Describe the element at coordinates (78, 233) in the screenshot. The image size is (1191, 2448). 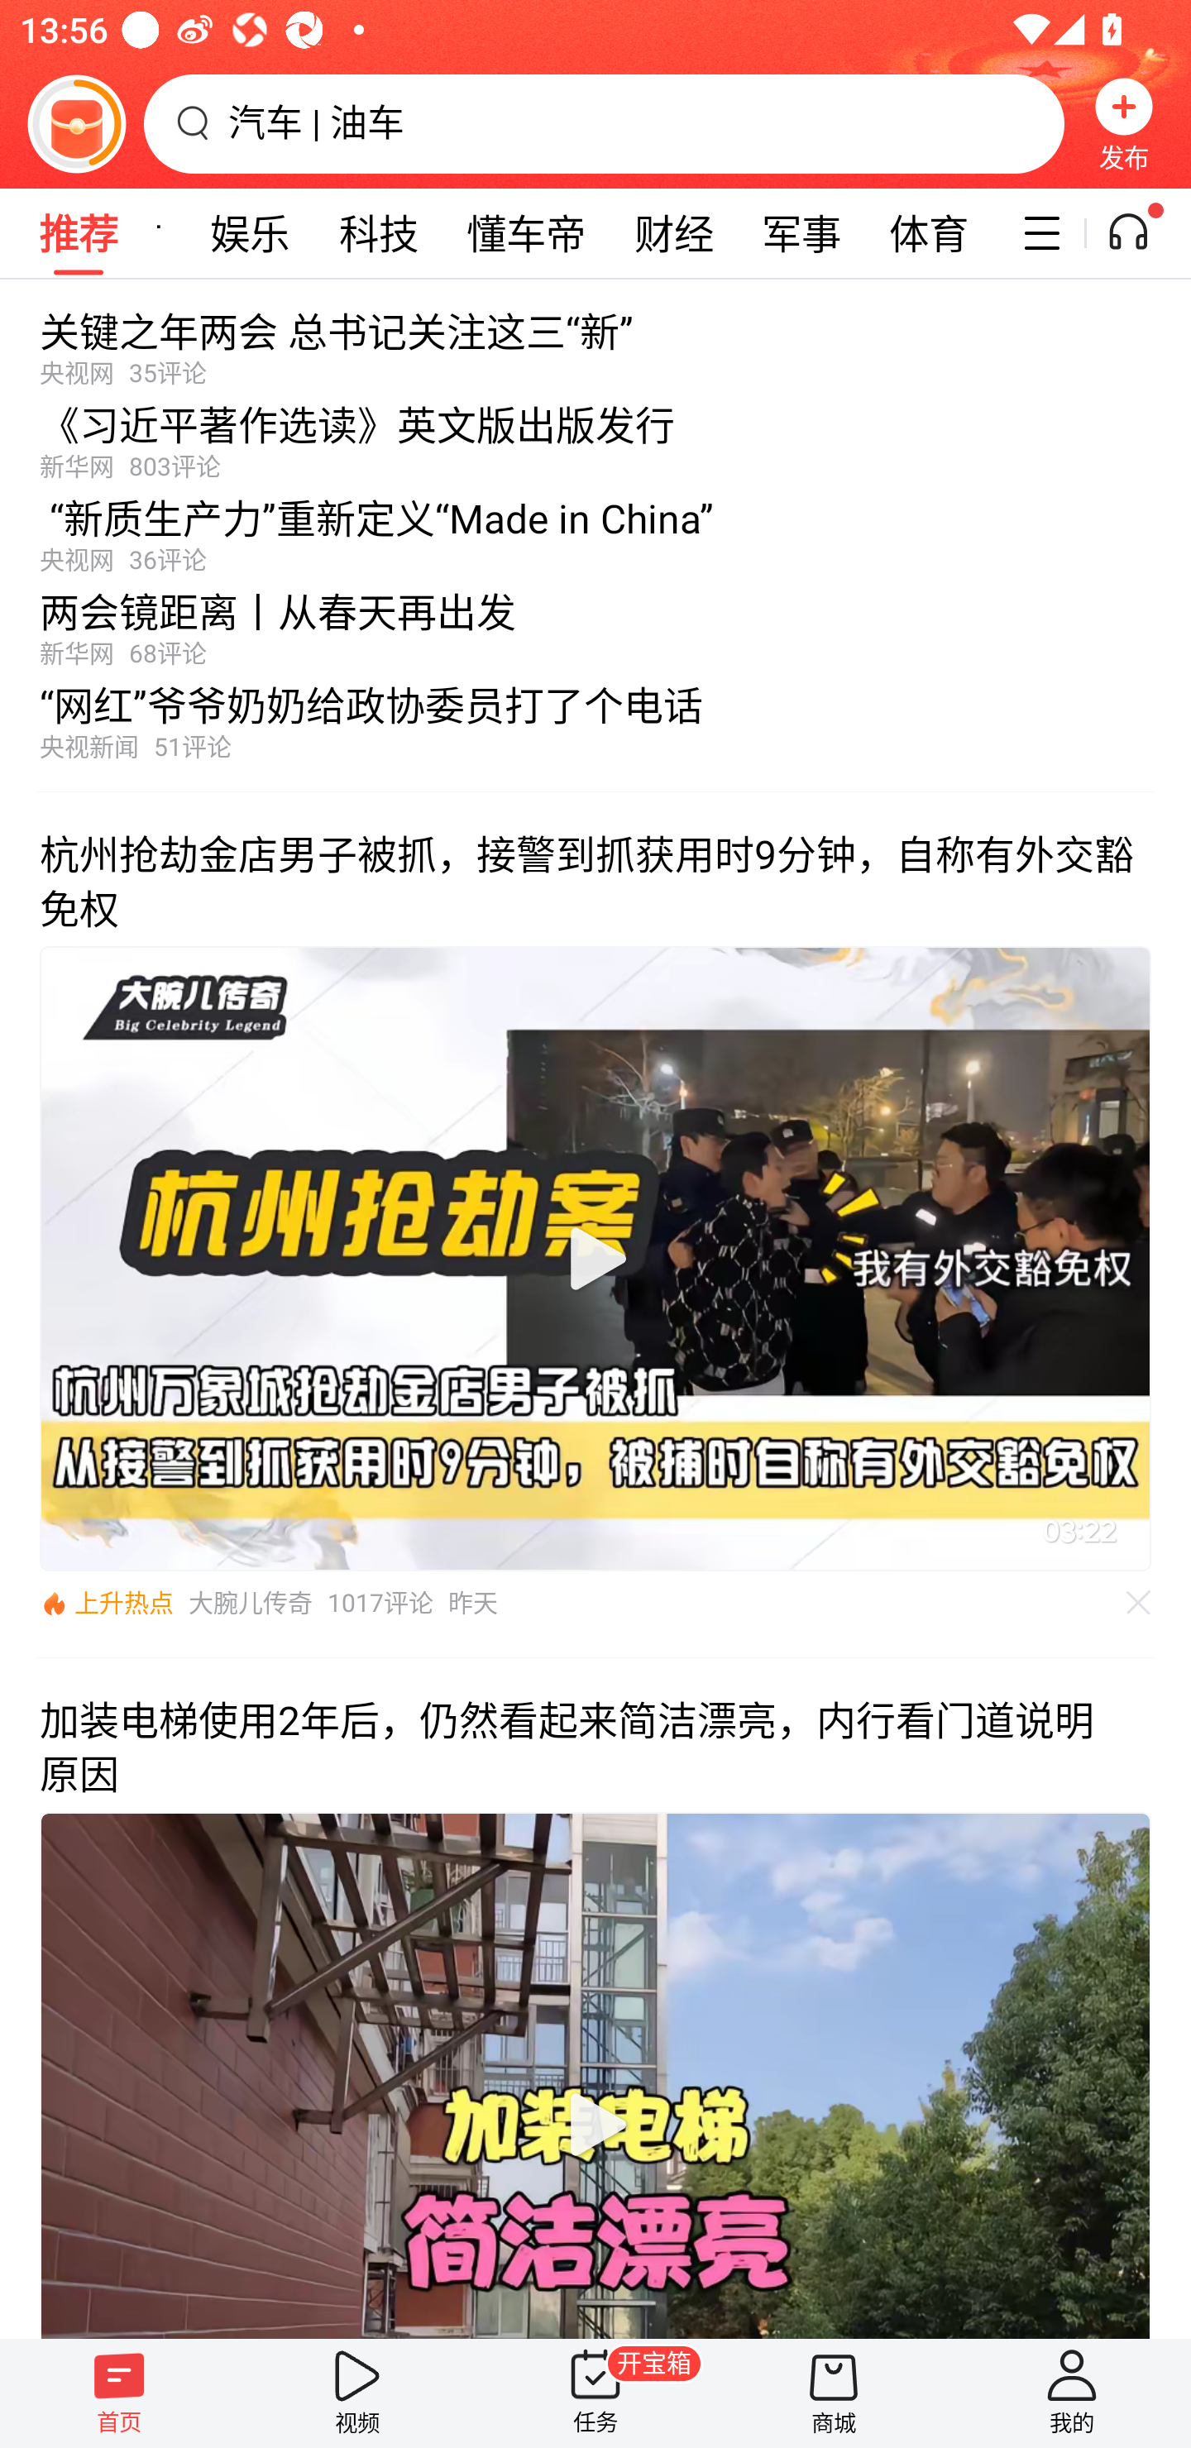
I see `推荐` at that location.